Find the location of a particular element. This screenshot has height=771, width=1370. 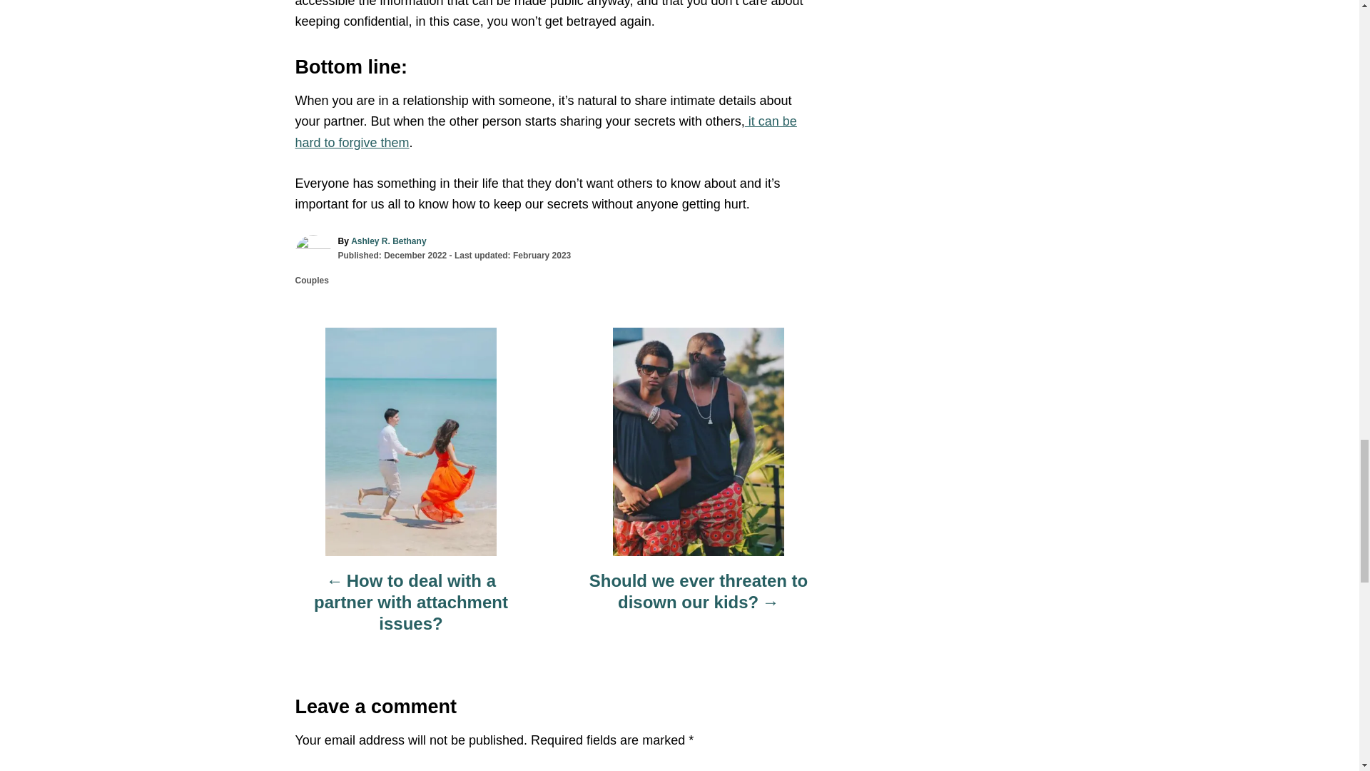

Couples is located at coordinates (312, 280).